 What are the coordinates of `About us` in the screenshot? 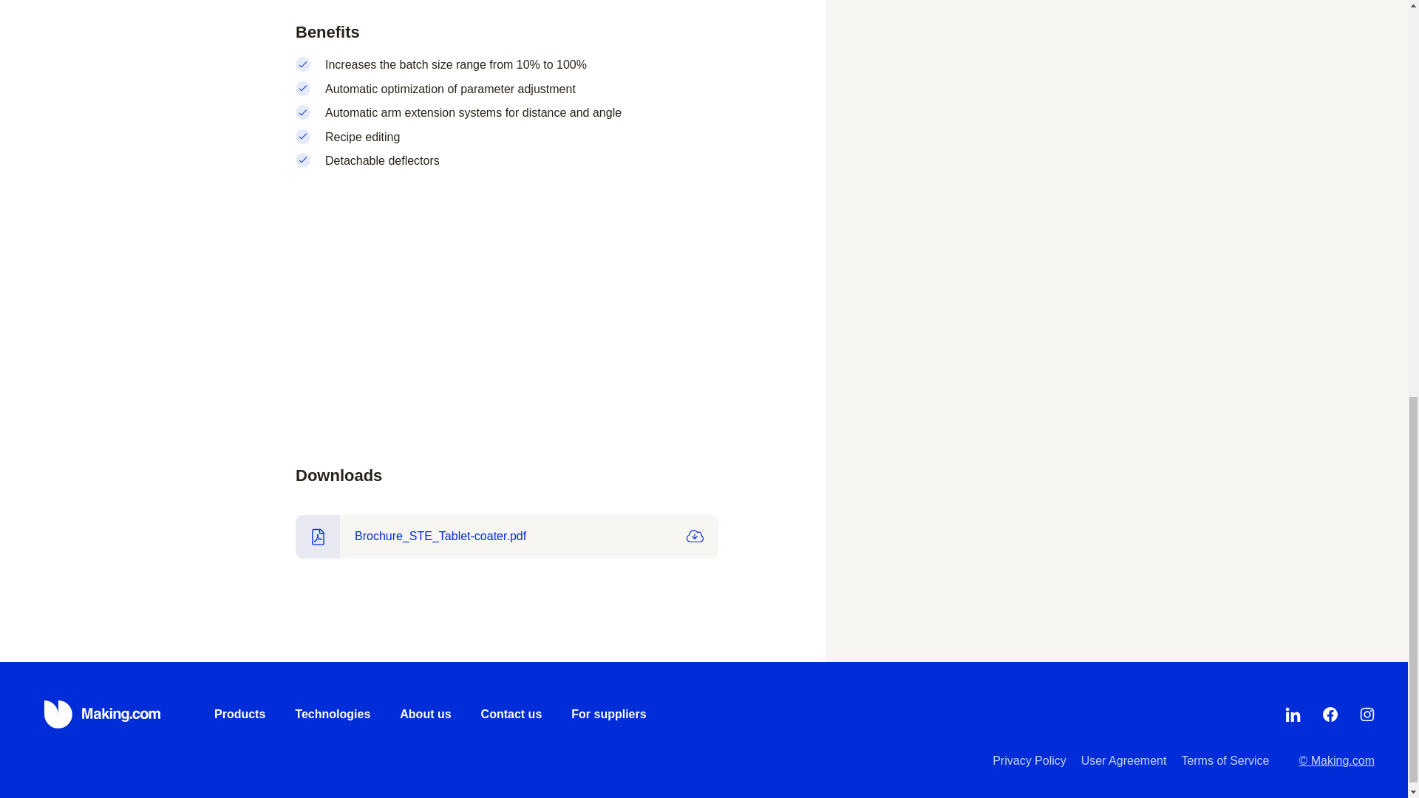 It's located at (426, 715).